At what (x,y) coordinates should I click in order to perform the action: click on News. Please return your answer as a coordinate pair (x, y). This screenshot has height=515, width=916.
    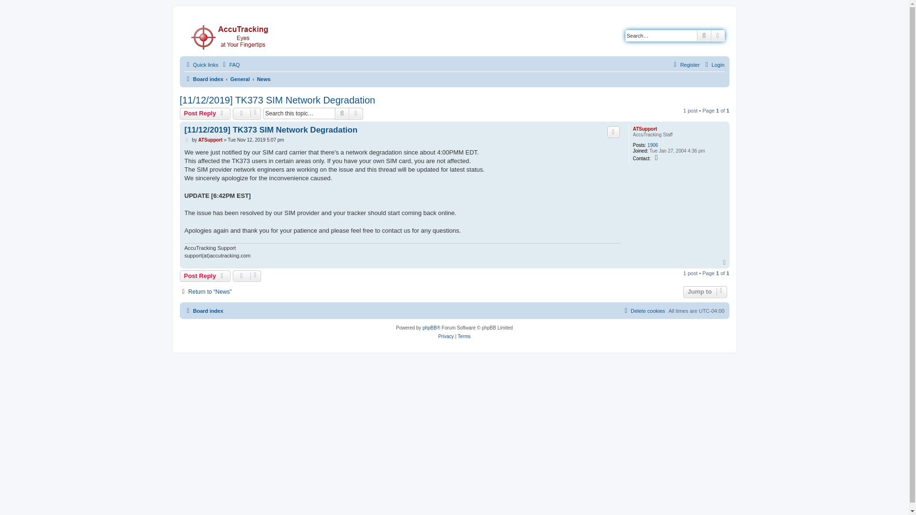
    Looking at the image, I should click on (263, 79).